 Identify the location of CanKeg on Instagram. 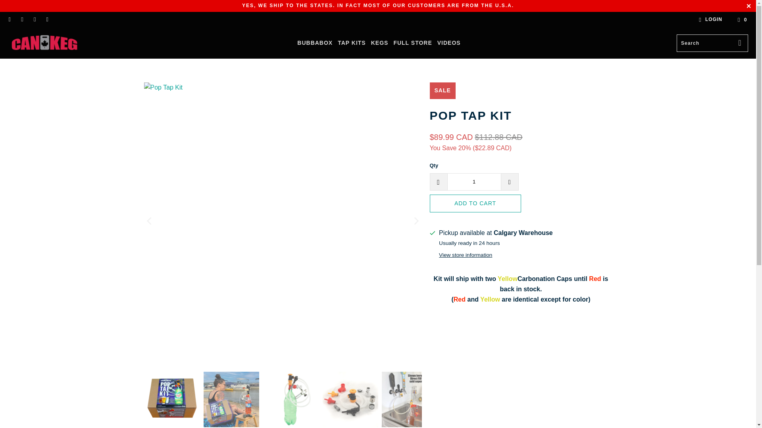
(34, 20).